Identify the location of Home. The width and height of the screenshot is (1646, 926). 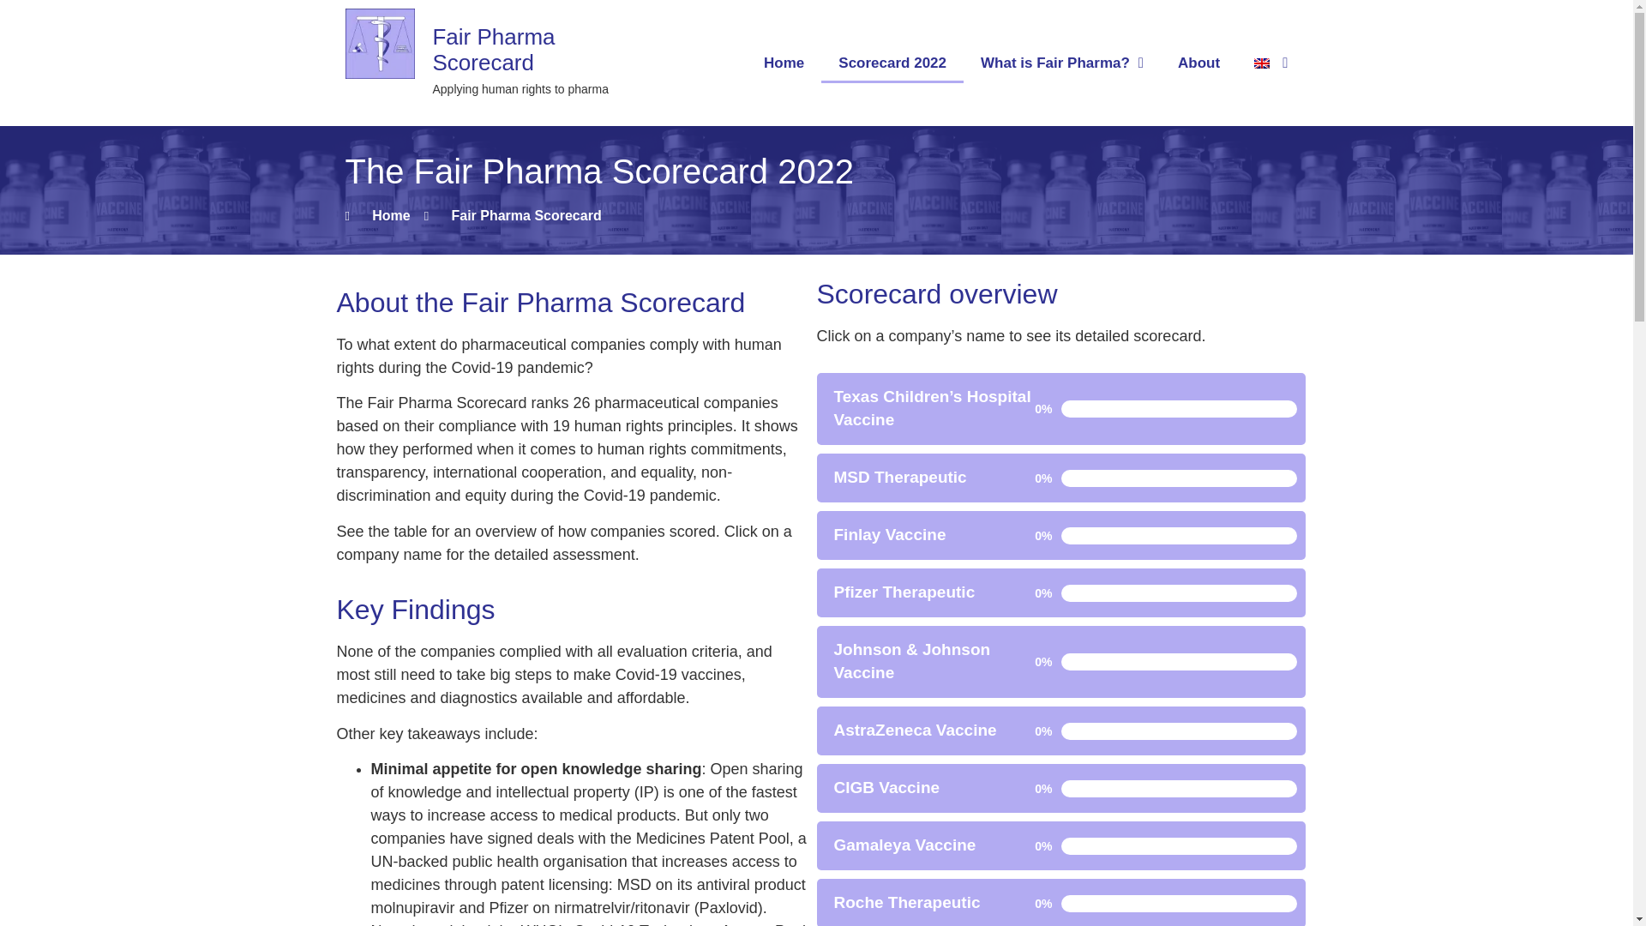
(377, 215).